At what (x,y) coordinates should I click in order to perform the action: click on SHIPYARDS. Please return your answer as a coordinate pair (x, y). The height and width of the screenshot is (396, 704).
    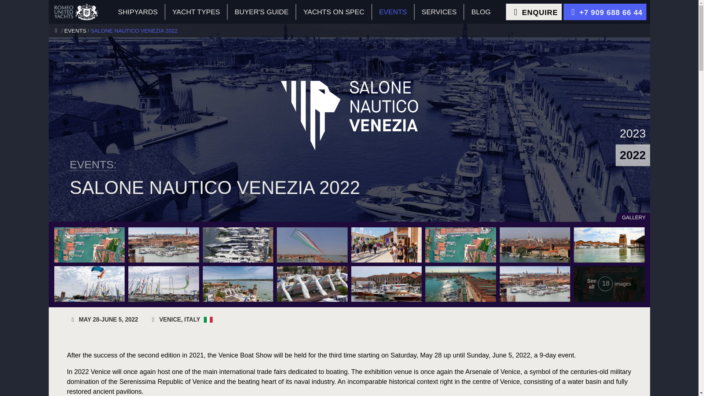
    Looking at the image, I should click on (138, 12).